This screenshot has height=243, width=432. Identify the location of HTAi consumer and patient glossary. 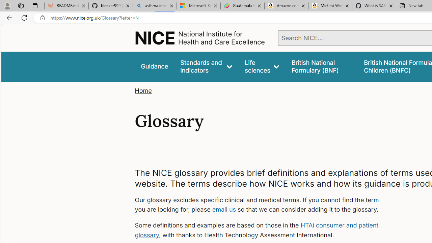
(256, 230).